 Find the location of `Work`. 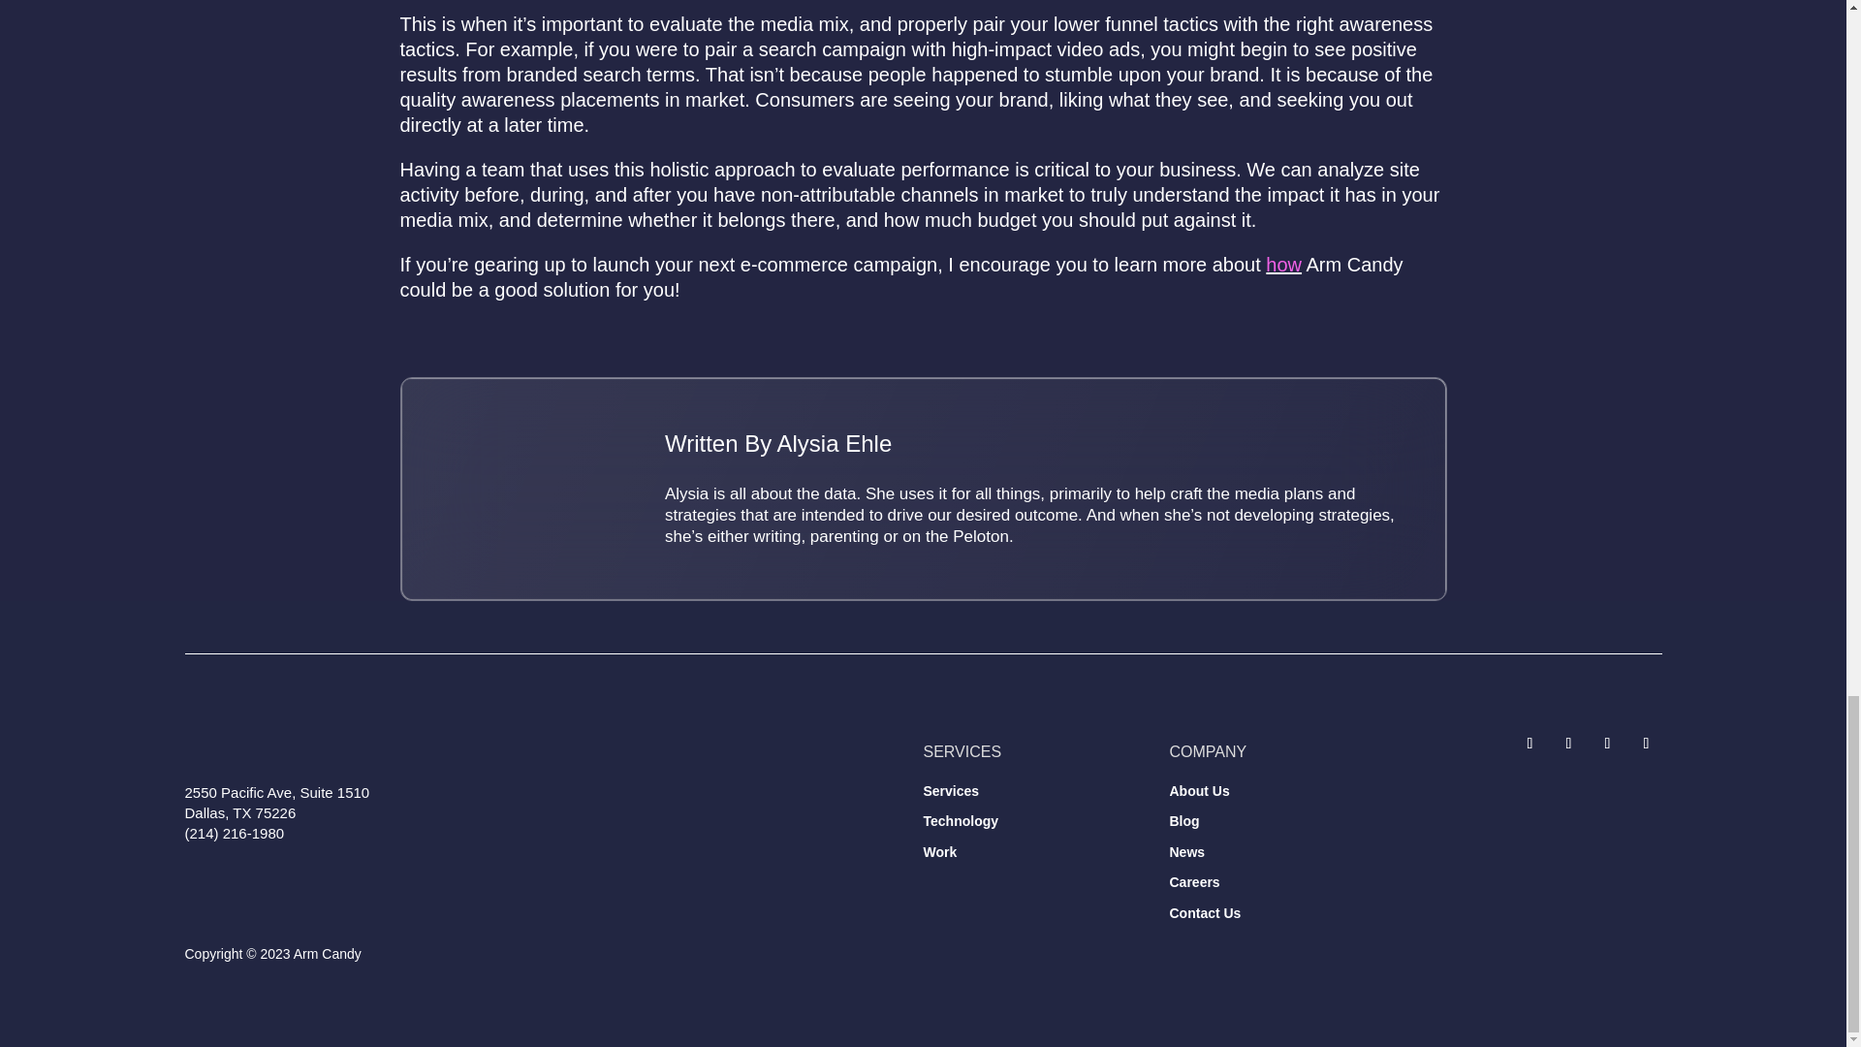

Work is located at coordinates (939, 851).